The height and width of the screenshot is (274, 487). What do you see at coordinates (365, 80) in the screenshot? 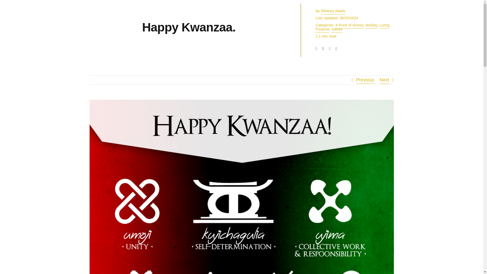
I see `Previous` at bounding box center [365, 80].